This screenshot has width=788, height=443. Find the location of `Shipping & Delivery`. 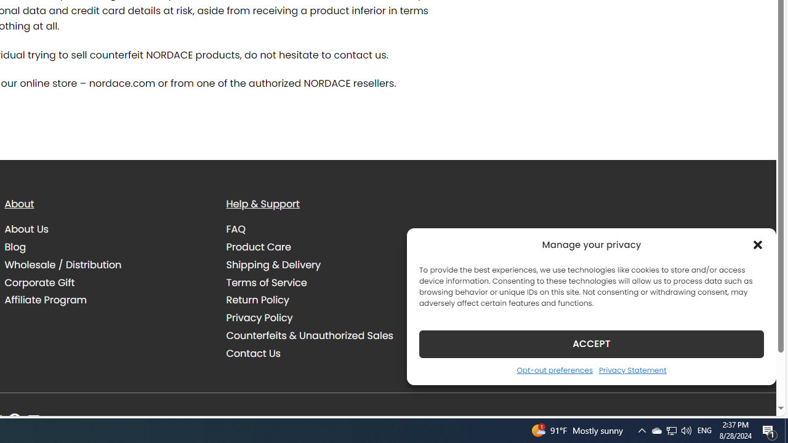

Shipping & Delivery is located at coordinates (273, 265).